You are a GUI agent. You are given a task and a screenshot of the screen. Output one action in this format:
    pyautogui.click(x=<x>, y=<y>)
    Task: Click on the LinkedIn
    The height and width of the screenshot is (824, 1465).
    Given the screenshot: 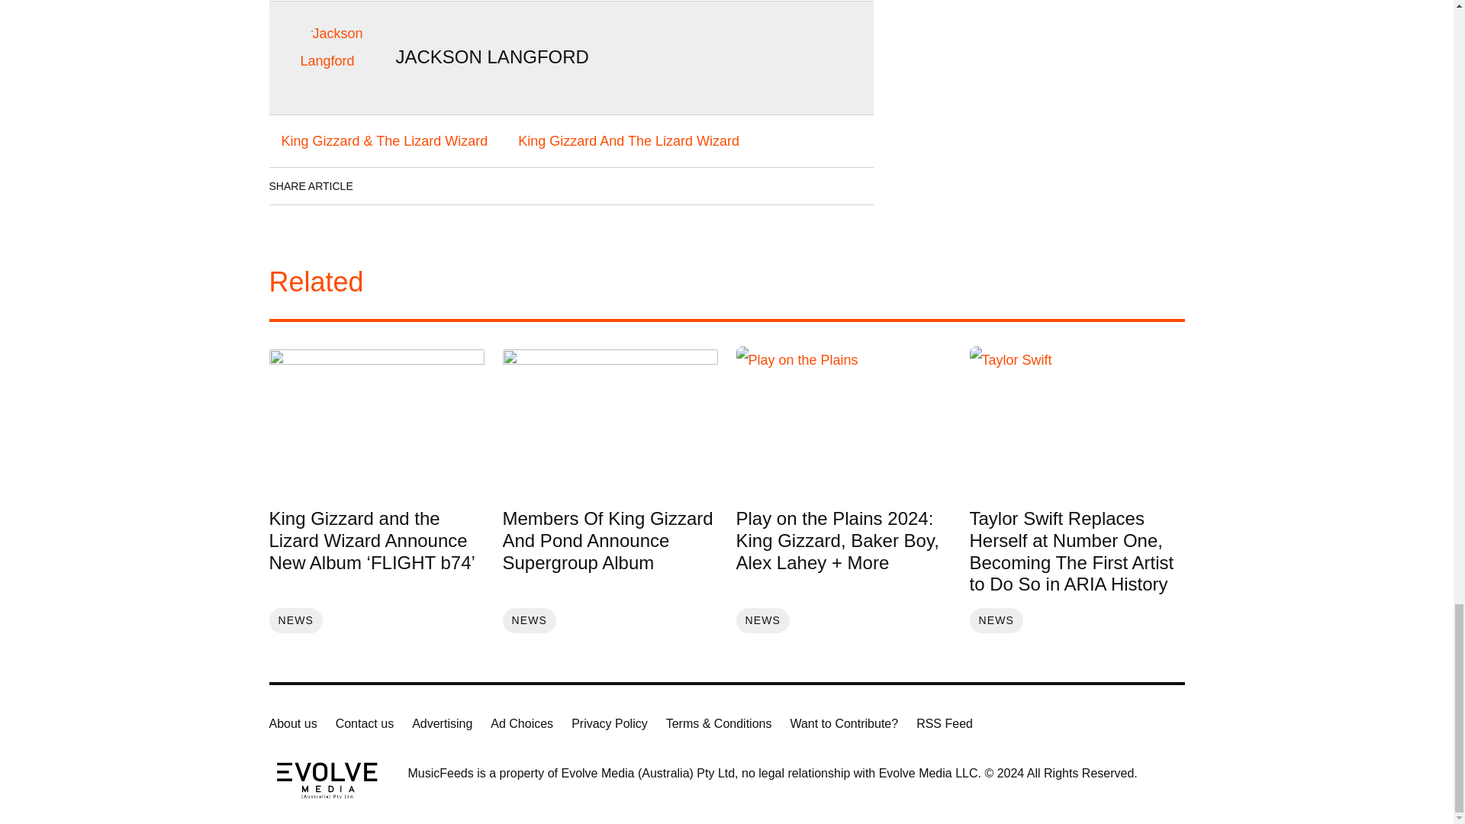 What is the action you would take?
    pyautogui.click(x=423, y=186)
    